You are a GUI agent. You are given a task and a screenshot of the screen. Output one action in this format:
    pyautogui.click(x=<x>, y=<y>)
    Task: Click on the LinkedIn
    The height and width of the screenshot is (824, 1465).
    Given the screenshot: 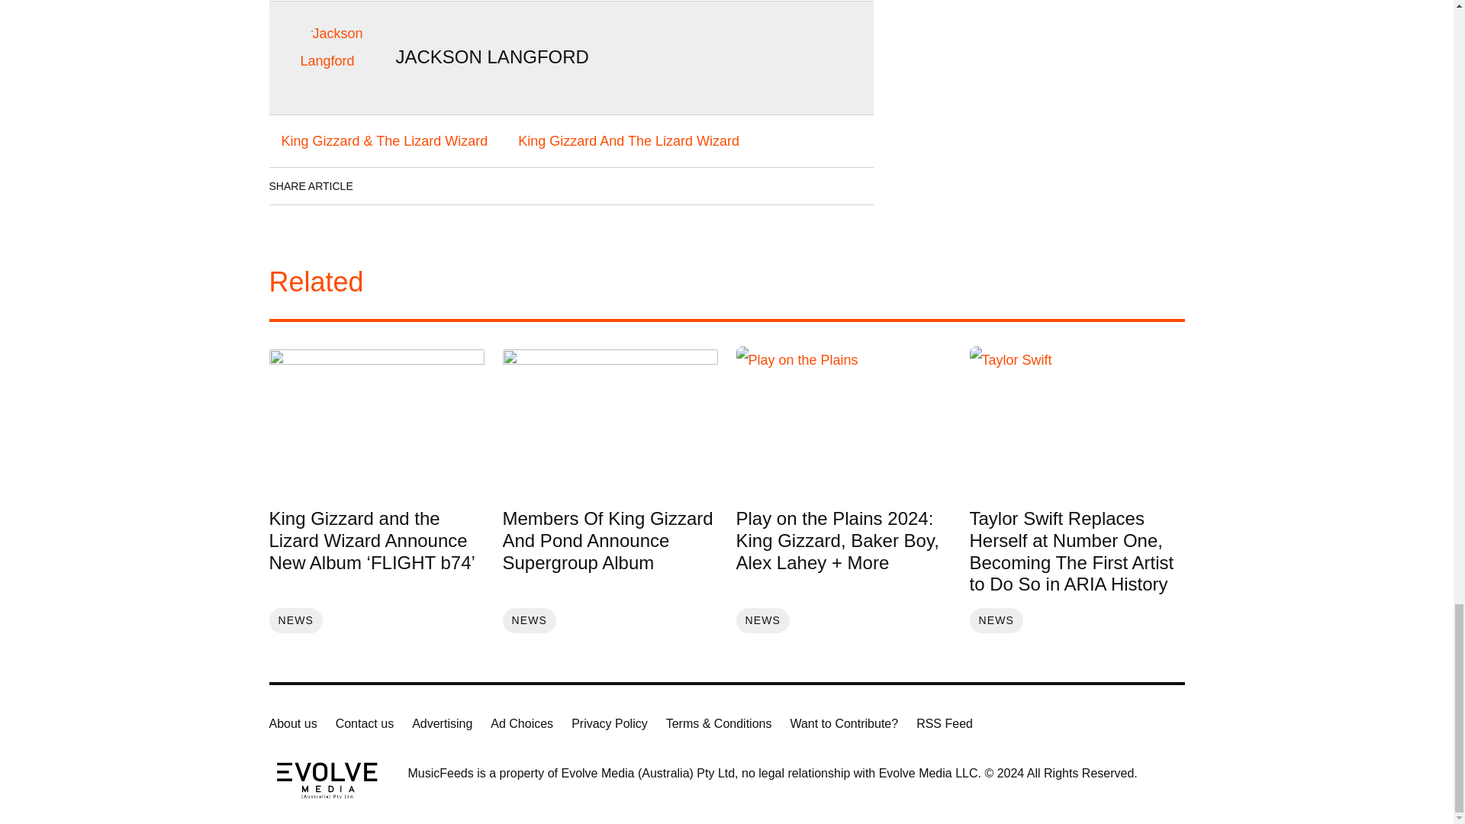 What is the action you would take?
    pyautogui.click(x=423, y=186)
    